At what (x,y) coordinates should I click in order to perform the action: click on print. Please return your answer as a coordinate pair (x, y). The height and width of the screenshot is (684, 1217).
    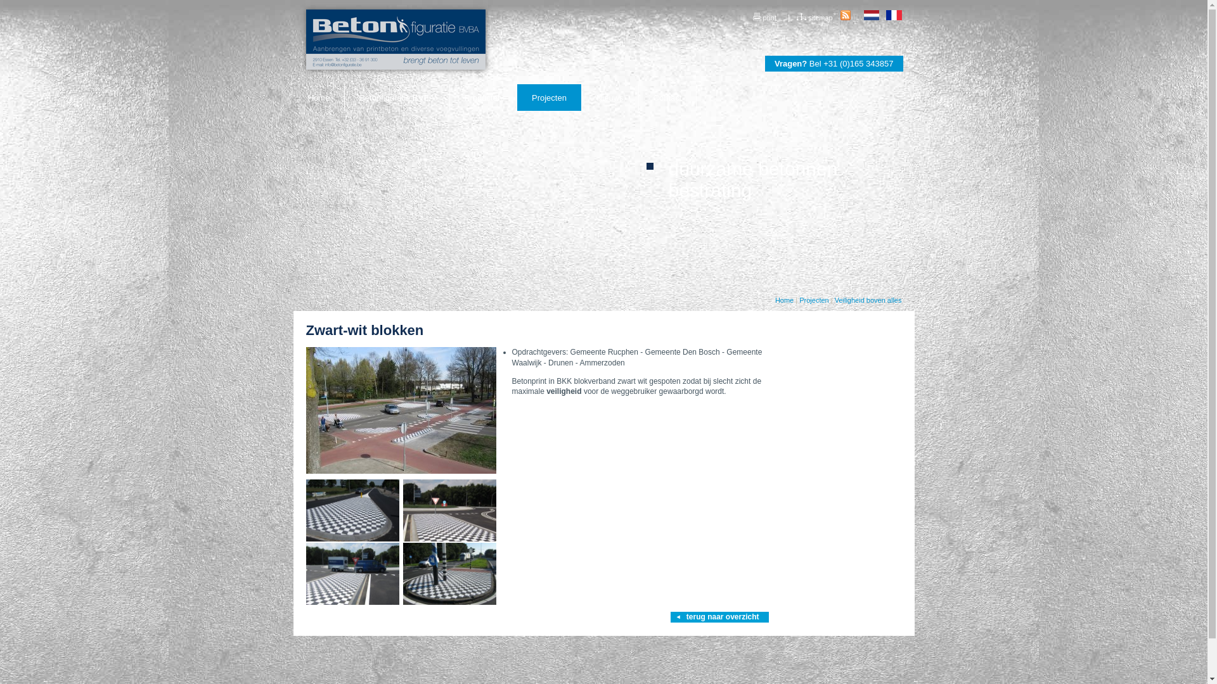
    Looking at the image, I should click on (764, 18).